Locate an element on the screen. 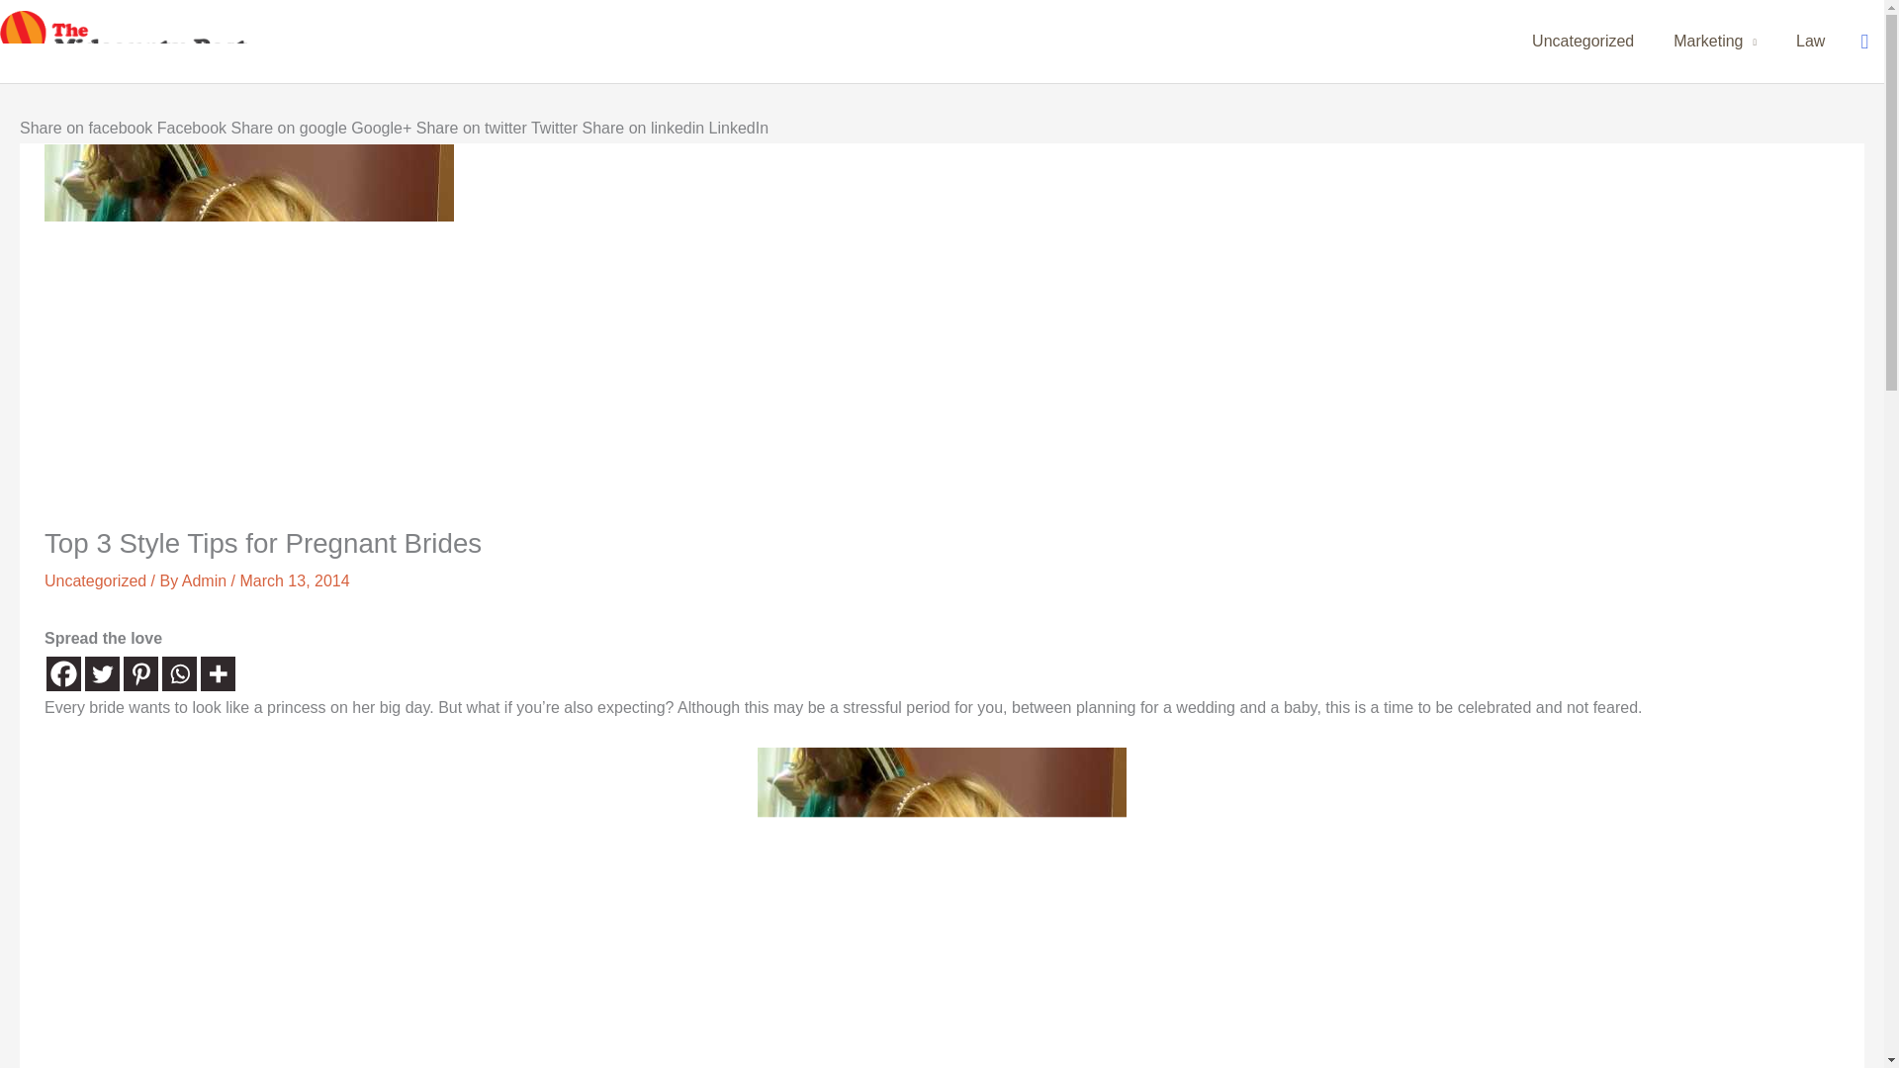 The height and width of the screenshot is (1068, 1899). Facebook is located at coordinates (63, 673).